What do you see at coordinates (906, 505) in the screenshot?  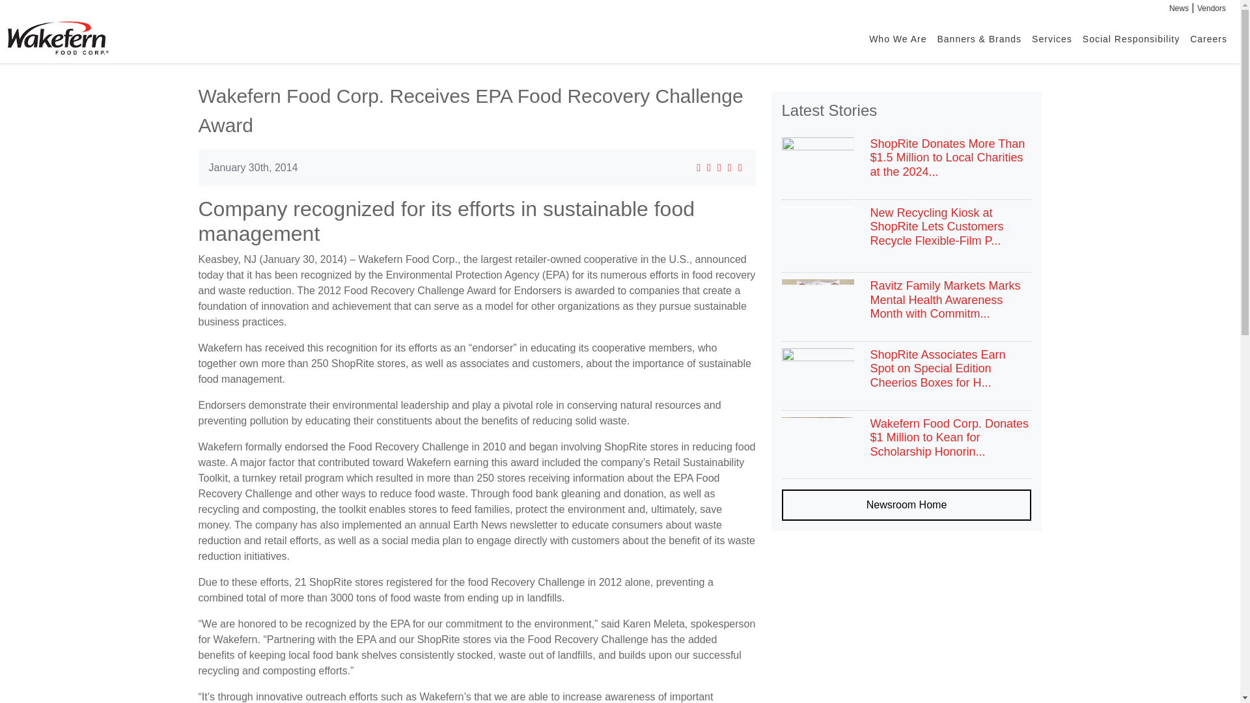 I see `Newsroom Home` at bounding box center [906, 505].